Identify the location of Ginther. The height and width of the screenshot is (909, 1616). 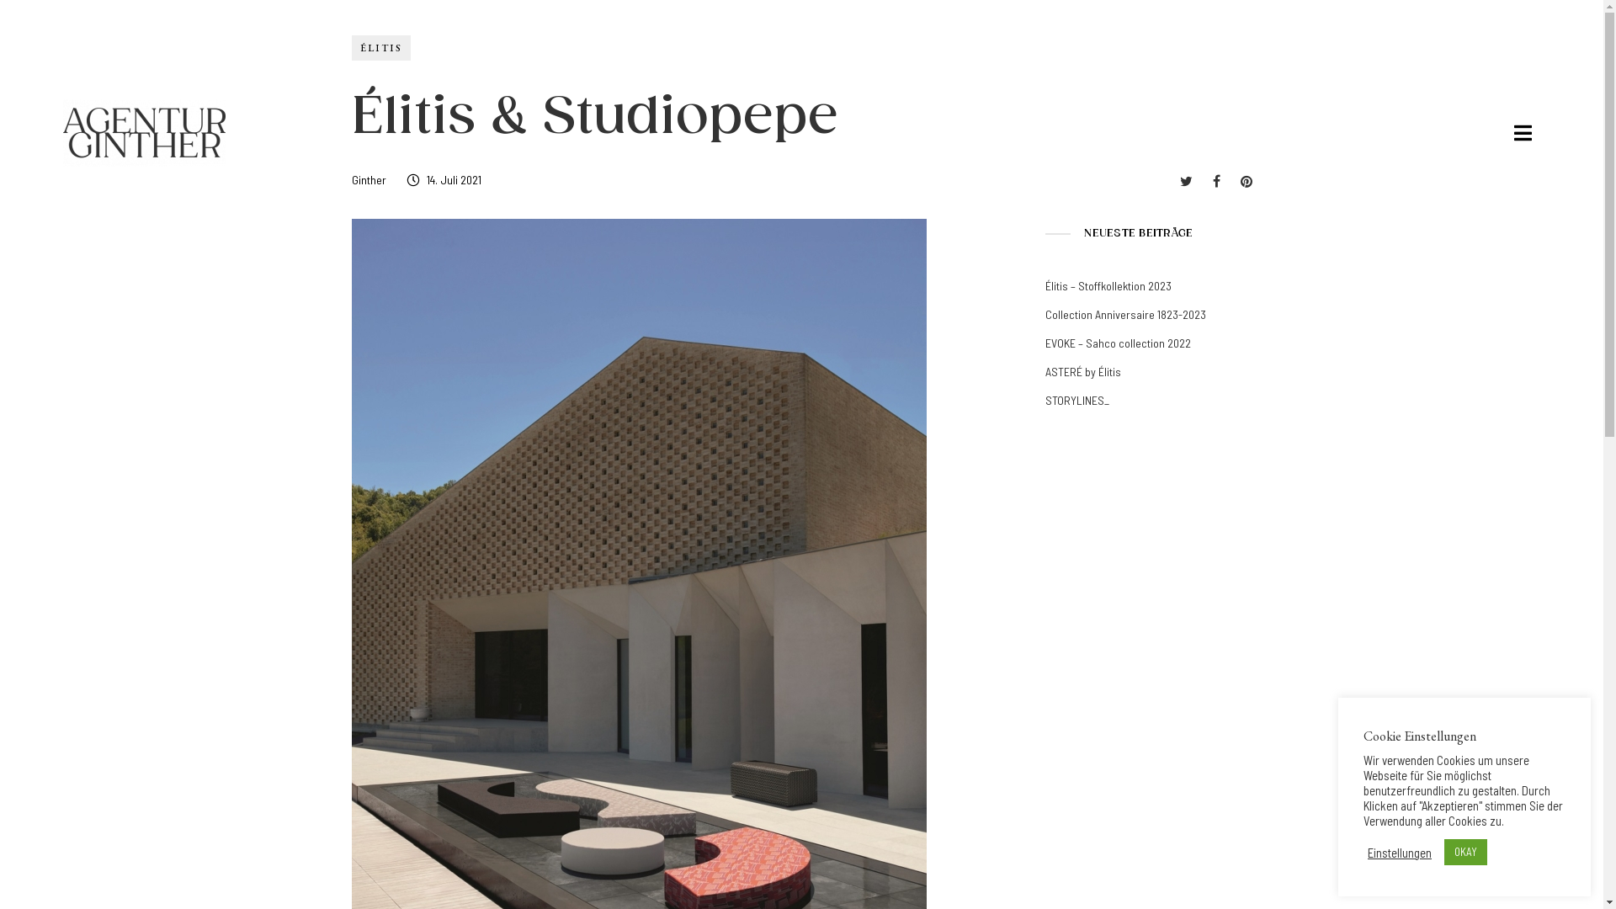
(369, 180).